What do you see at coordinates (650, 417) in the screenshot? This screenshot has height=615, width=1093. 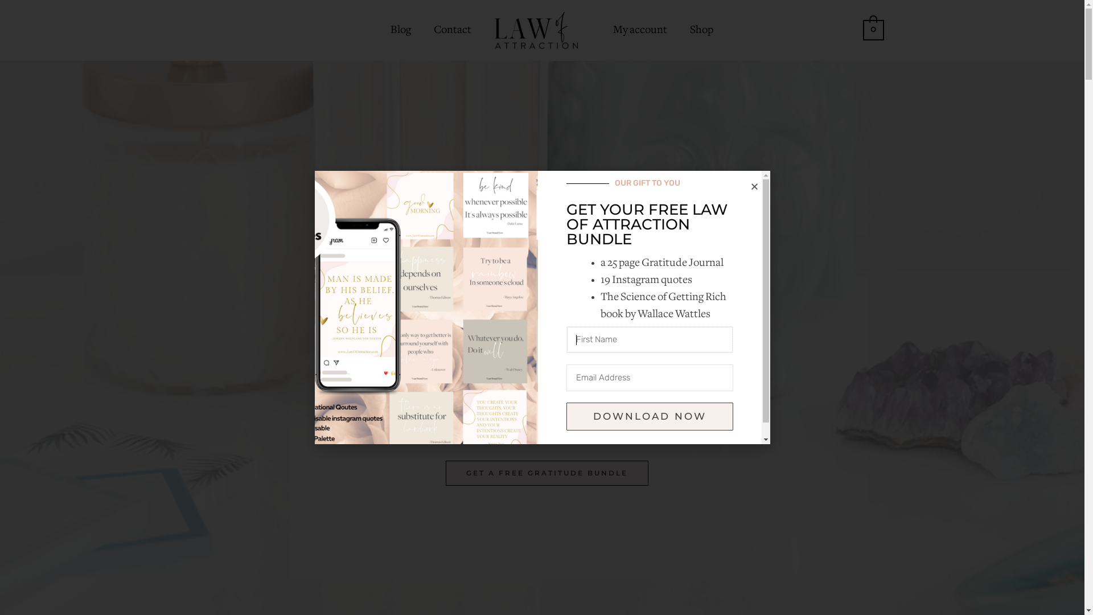 I see `DOWNLOAD NOW` at bounding box center [650, 417].